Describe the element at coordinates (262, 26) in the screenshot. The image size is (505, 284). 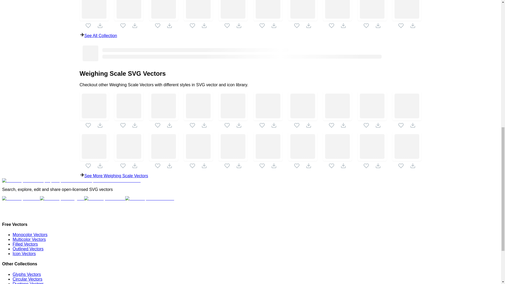
I see `Like undefined SVG File` at that location.